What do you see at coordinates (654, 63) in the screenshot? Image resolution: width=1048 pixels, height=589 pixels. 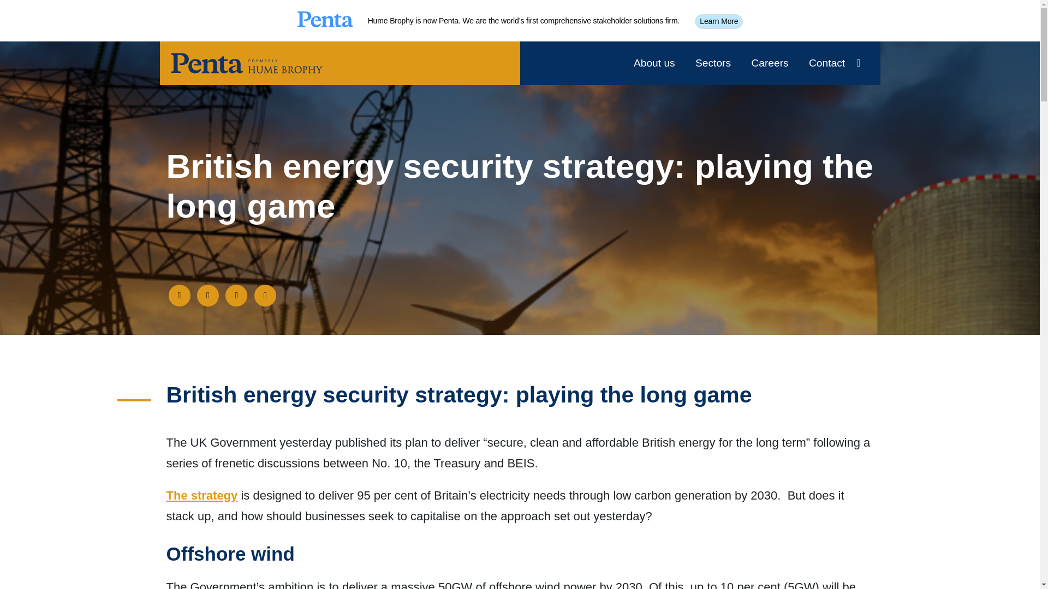 I see `About us` at bounding box center [654, 63].